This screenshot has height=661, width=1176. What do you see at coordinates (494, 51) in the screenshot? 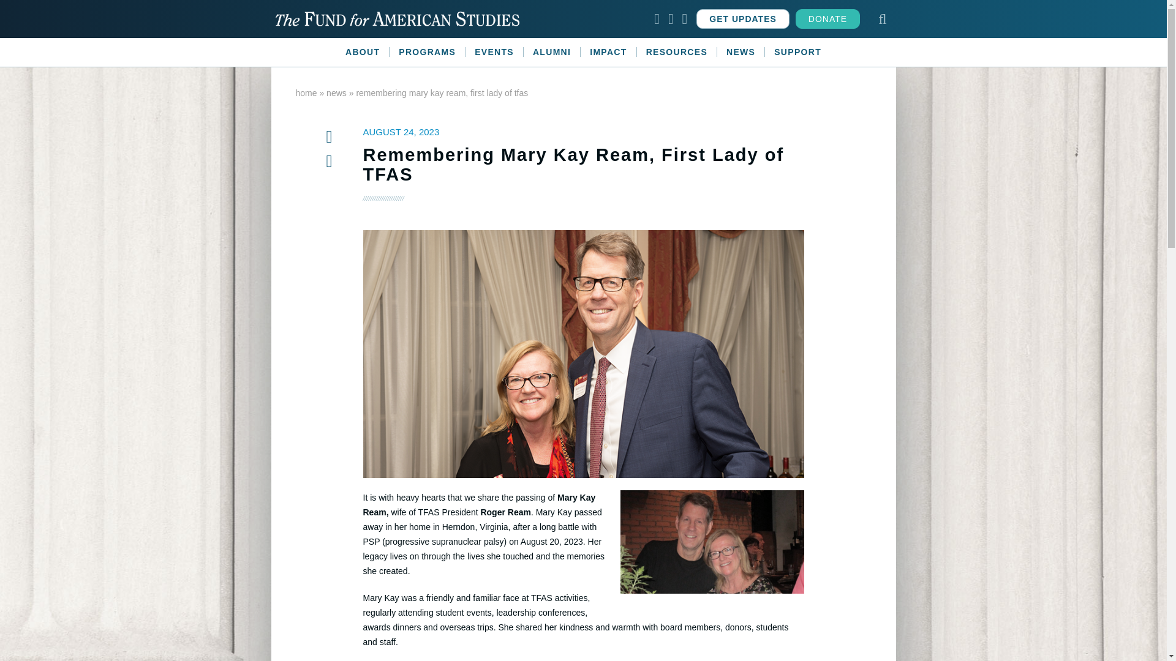
I see `EVENTS` at bounding box center [494, 51].